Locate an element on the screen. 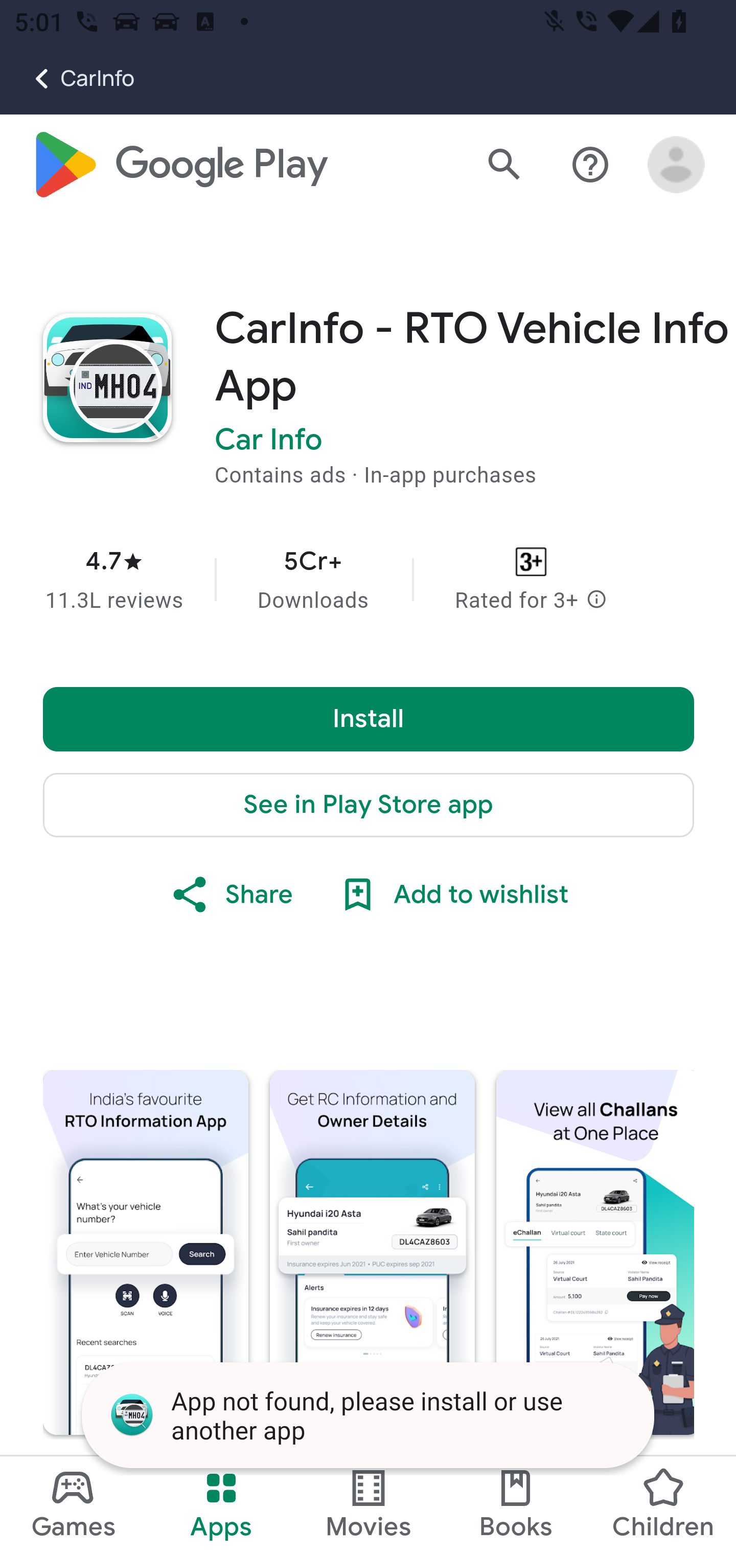 This screenshot has height=1554, width=736. CarInfo is located at coordinates (67, 79).